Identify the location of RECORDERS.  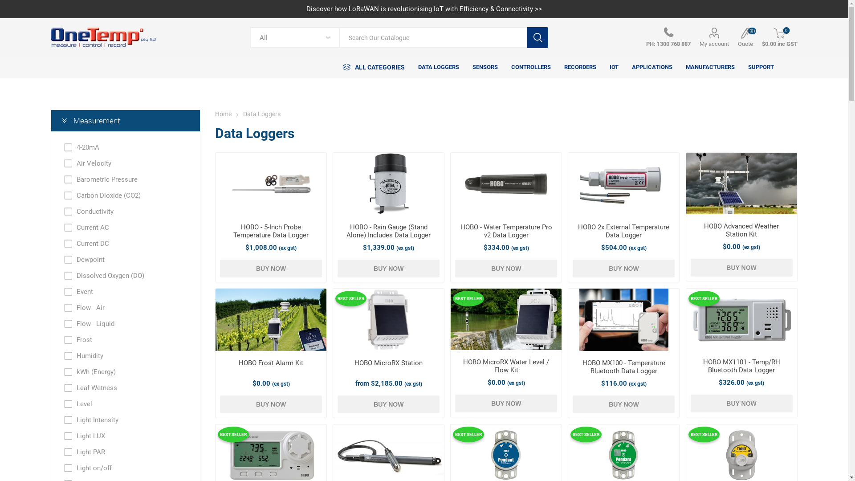
(580, 67).